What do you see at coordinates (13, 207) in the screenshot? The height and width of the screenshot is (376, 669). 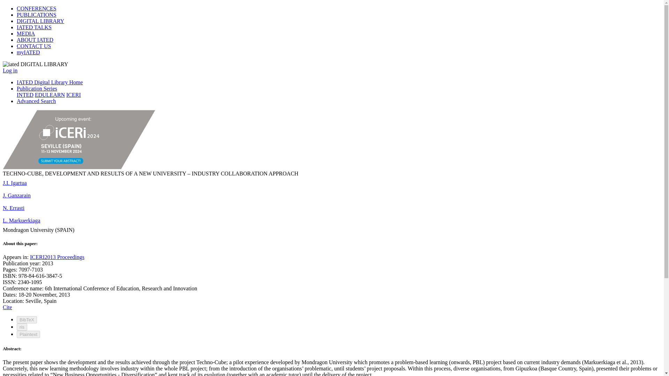 I see `N. Errasti` at bounding box center [13, 207].